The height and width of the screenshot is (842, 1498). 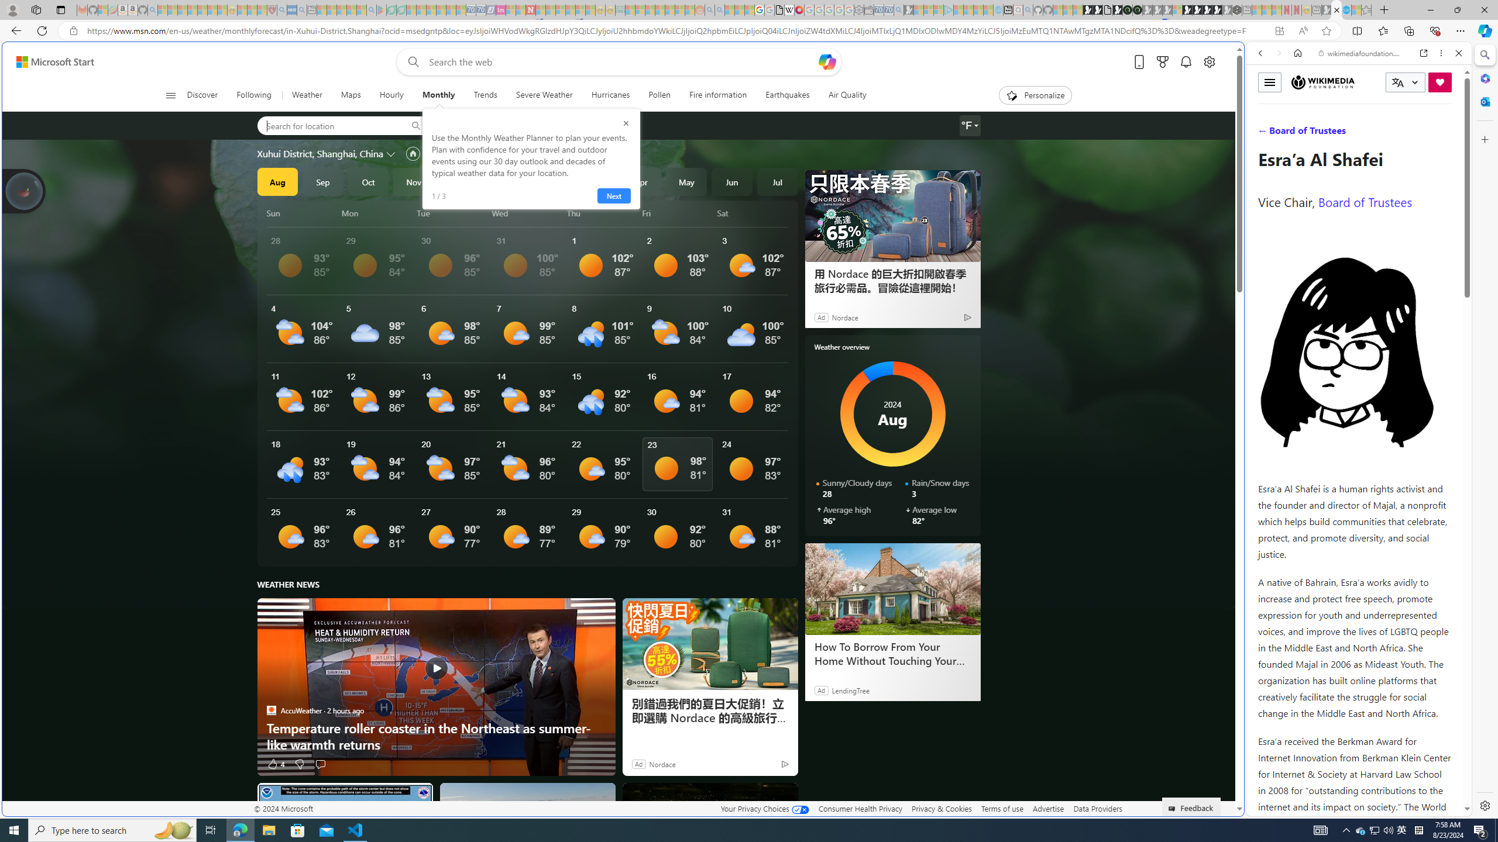 I want to click on Donate now, so click(x=1440, y=82).